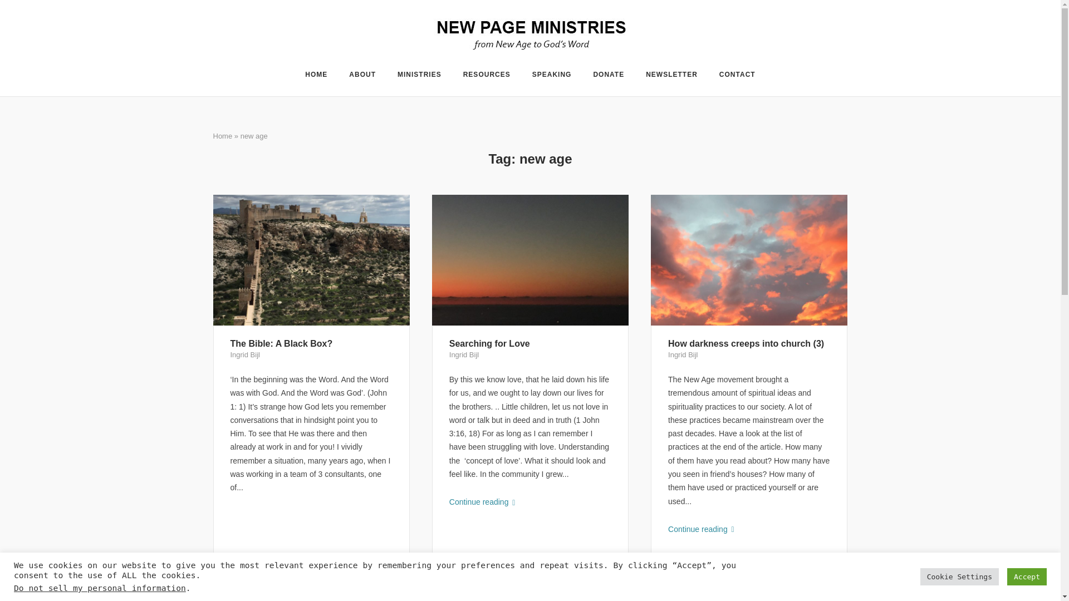  Describe the element at coordinates (245, 354) in the screenshot. I see `Ingrid Bijl` at that location.